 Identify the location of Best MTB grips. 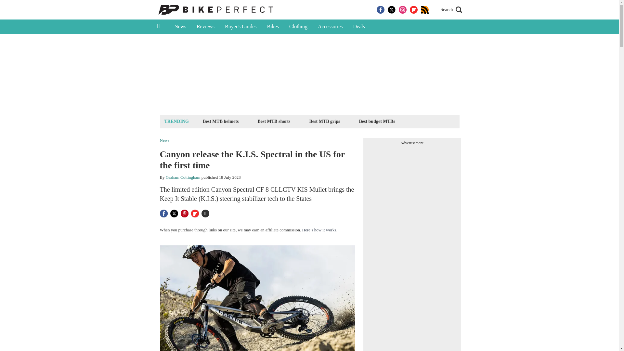
(325, 121).